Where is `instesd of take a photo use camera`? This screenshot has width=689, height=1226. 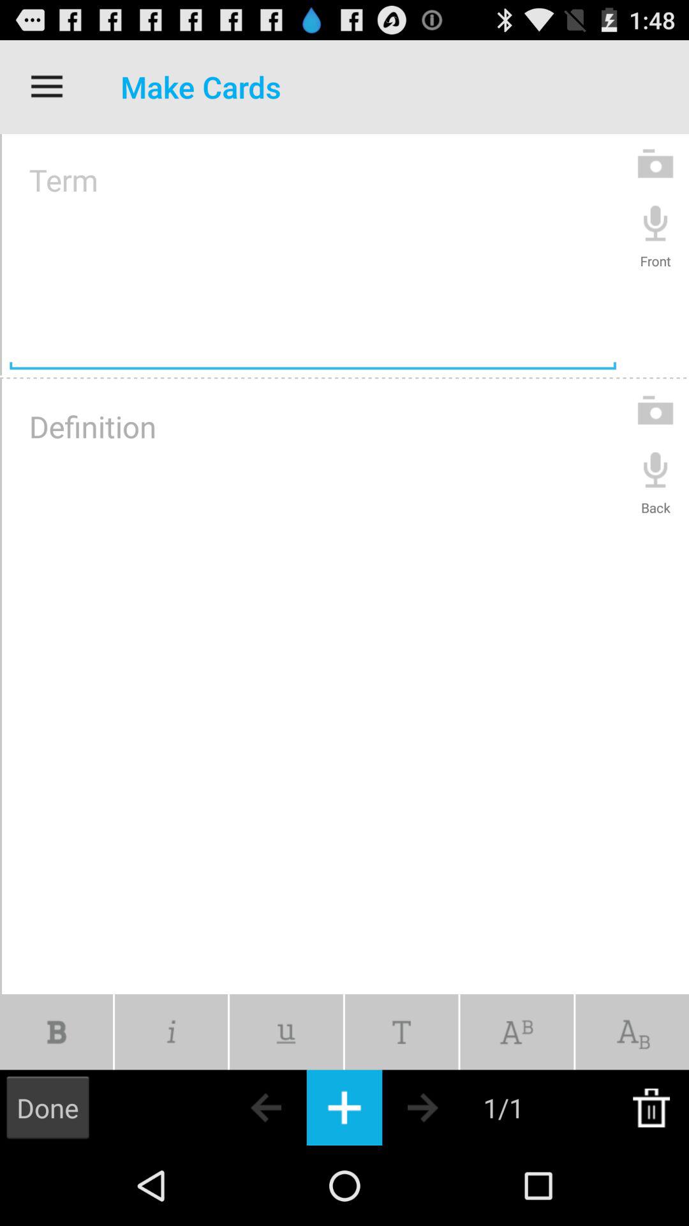
instesd of take a photo use camera is located at coordinates (656, 410).